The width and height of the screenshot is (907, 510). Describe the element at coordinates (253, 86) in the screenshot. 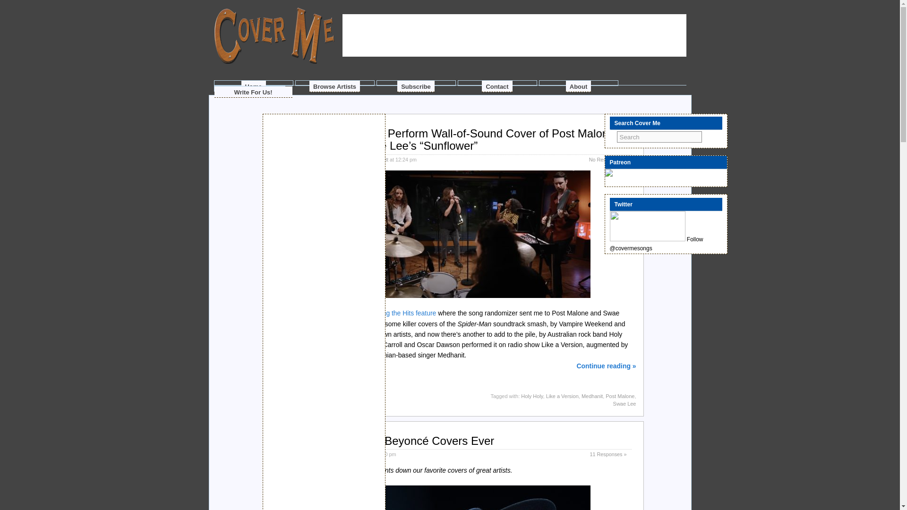

I see `Home` at that location.